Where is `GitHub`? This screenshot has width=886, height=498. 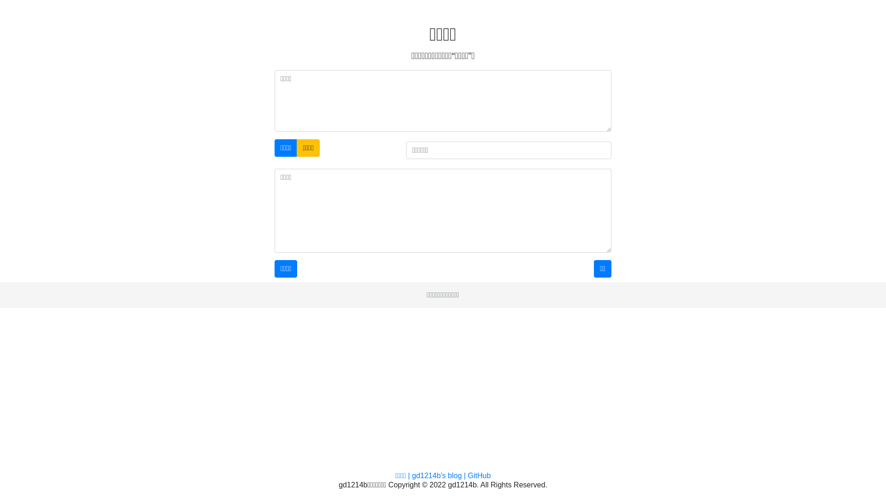
GitHub is located at coordinates (479, 476).